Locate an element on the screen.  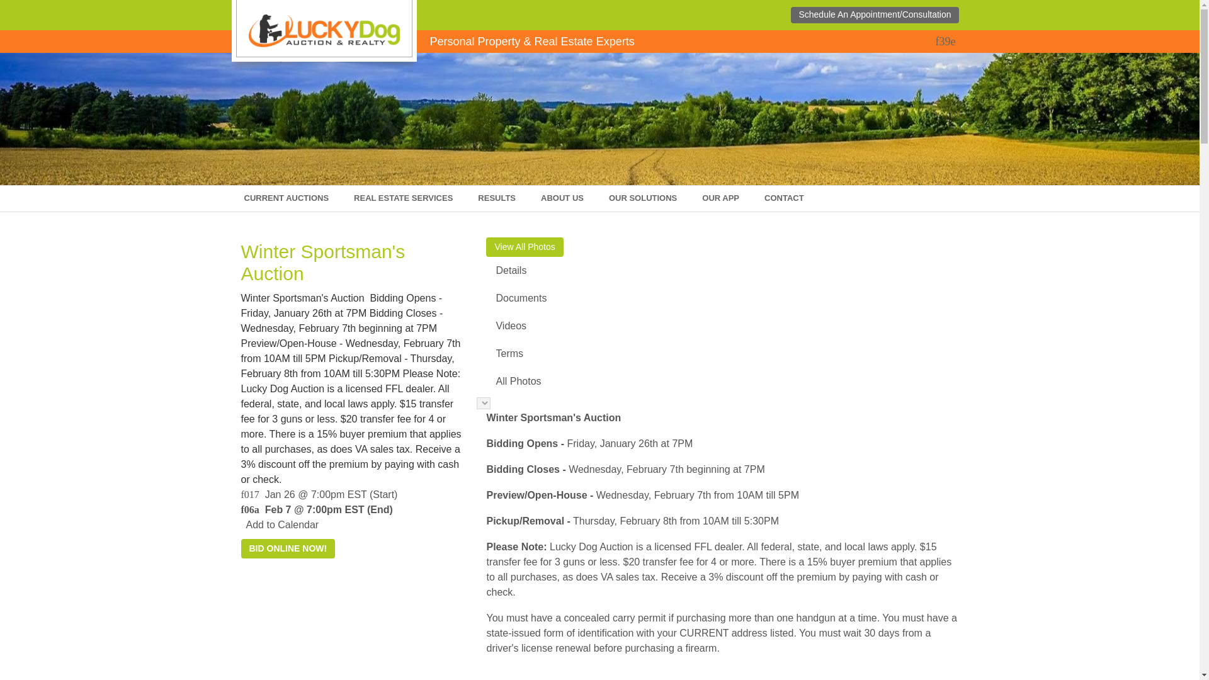
Lucky Dog Auction Company is located at coordinates (323, 30).